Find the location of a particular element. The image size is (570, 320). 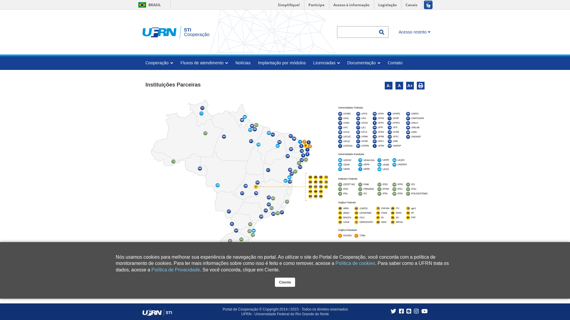

Blog is located at coordinates (408, 311).